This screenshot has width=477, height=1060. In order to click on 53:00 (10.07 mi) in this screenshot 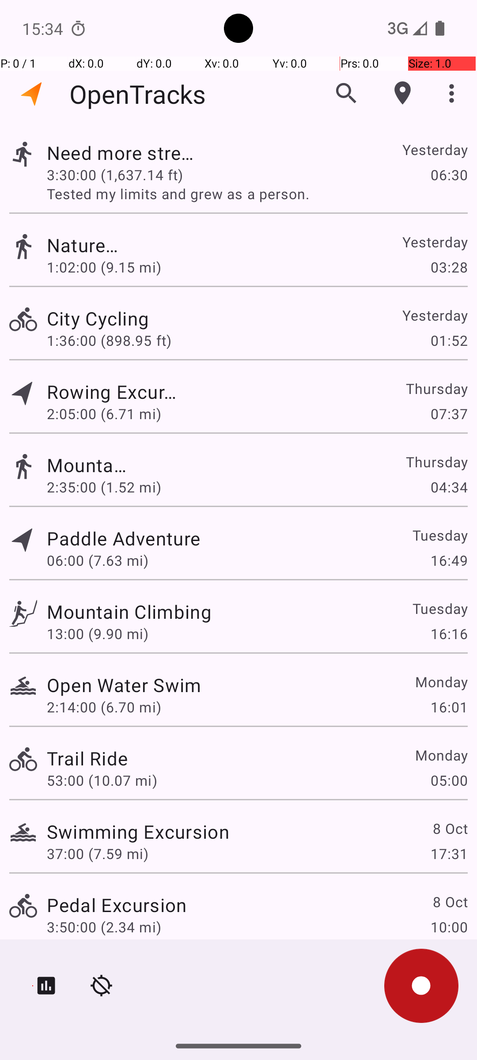, I will do `click(102, 780)`.